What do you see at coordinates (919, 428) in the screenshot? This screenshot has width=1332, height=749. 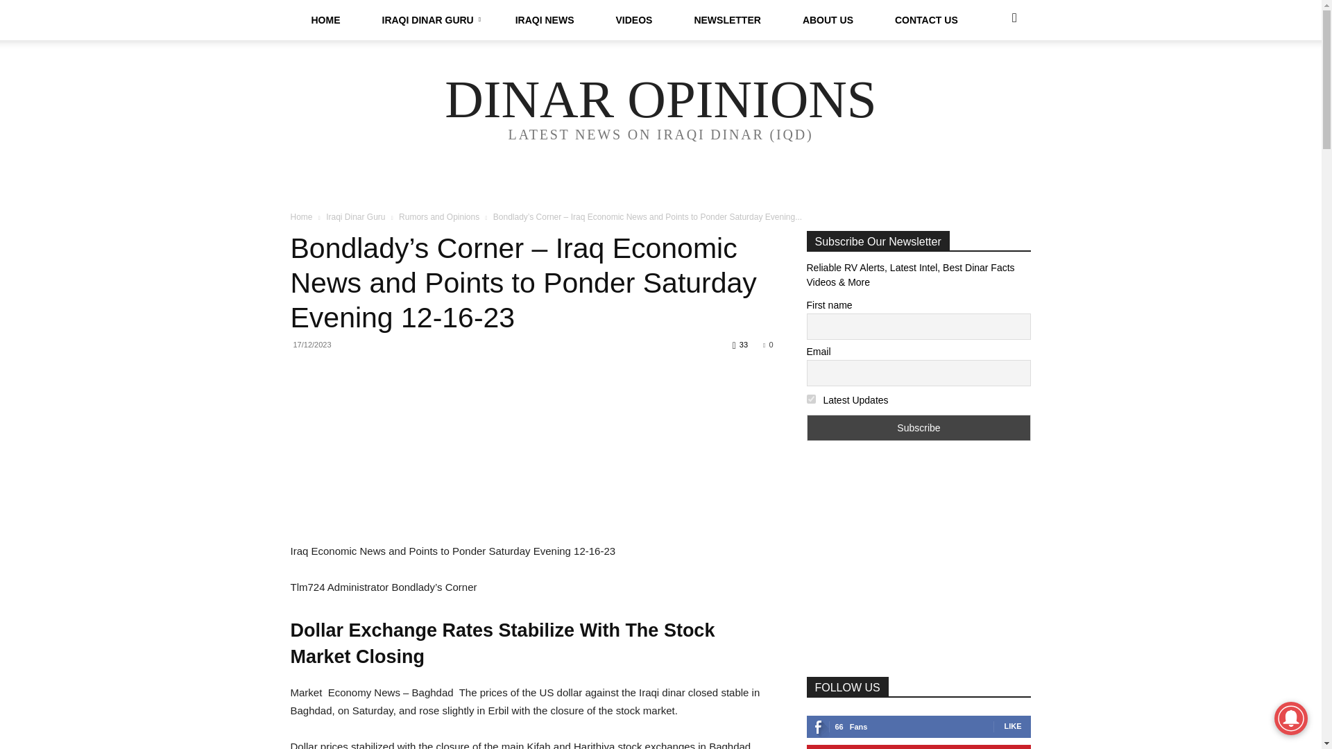 I see `Subscribe` at bounding box center [919, 428].